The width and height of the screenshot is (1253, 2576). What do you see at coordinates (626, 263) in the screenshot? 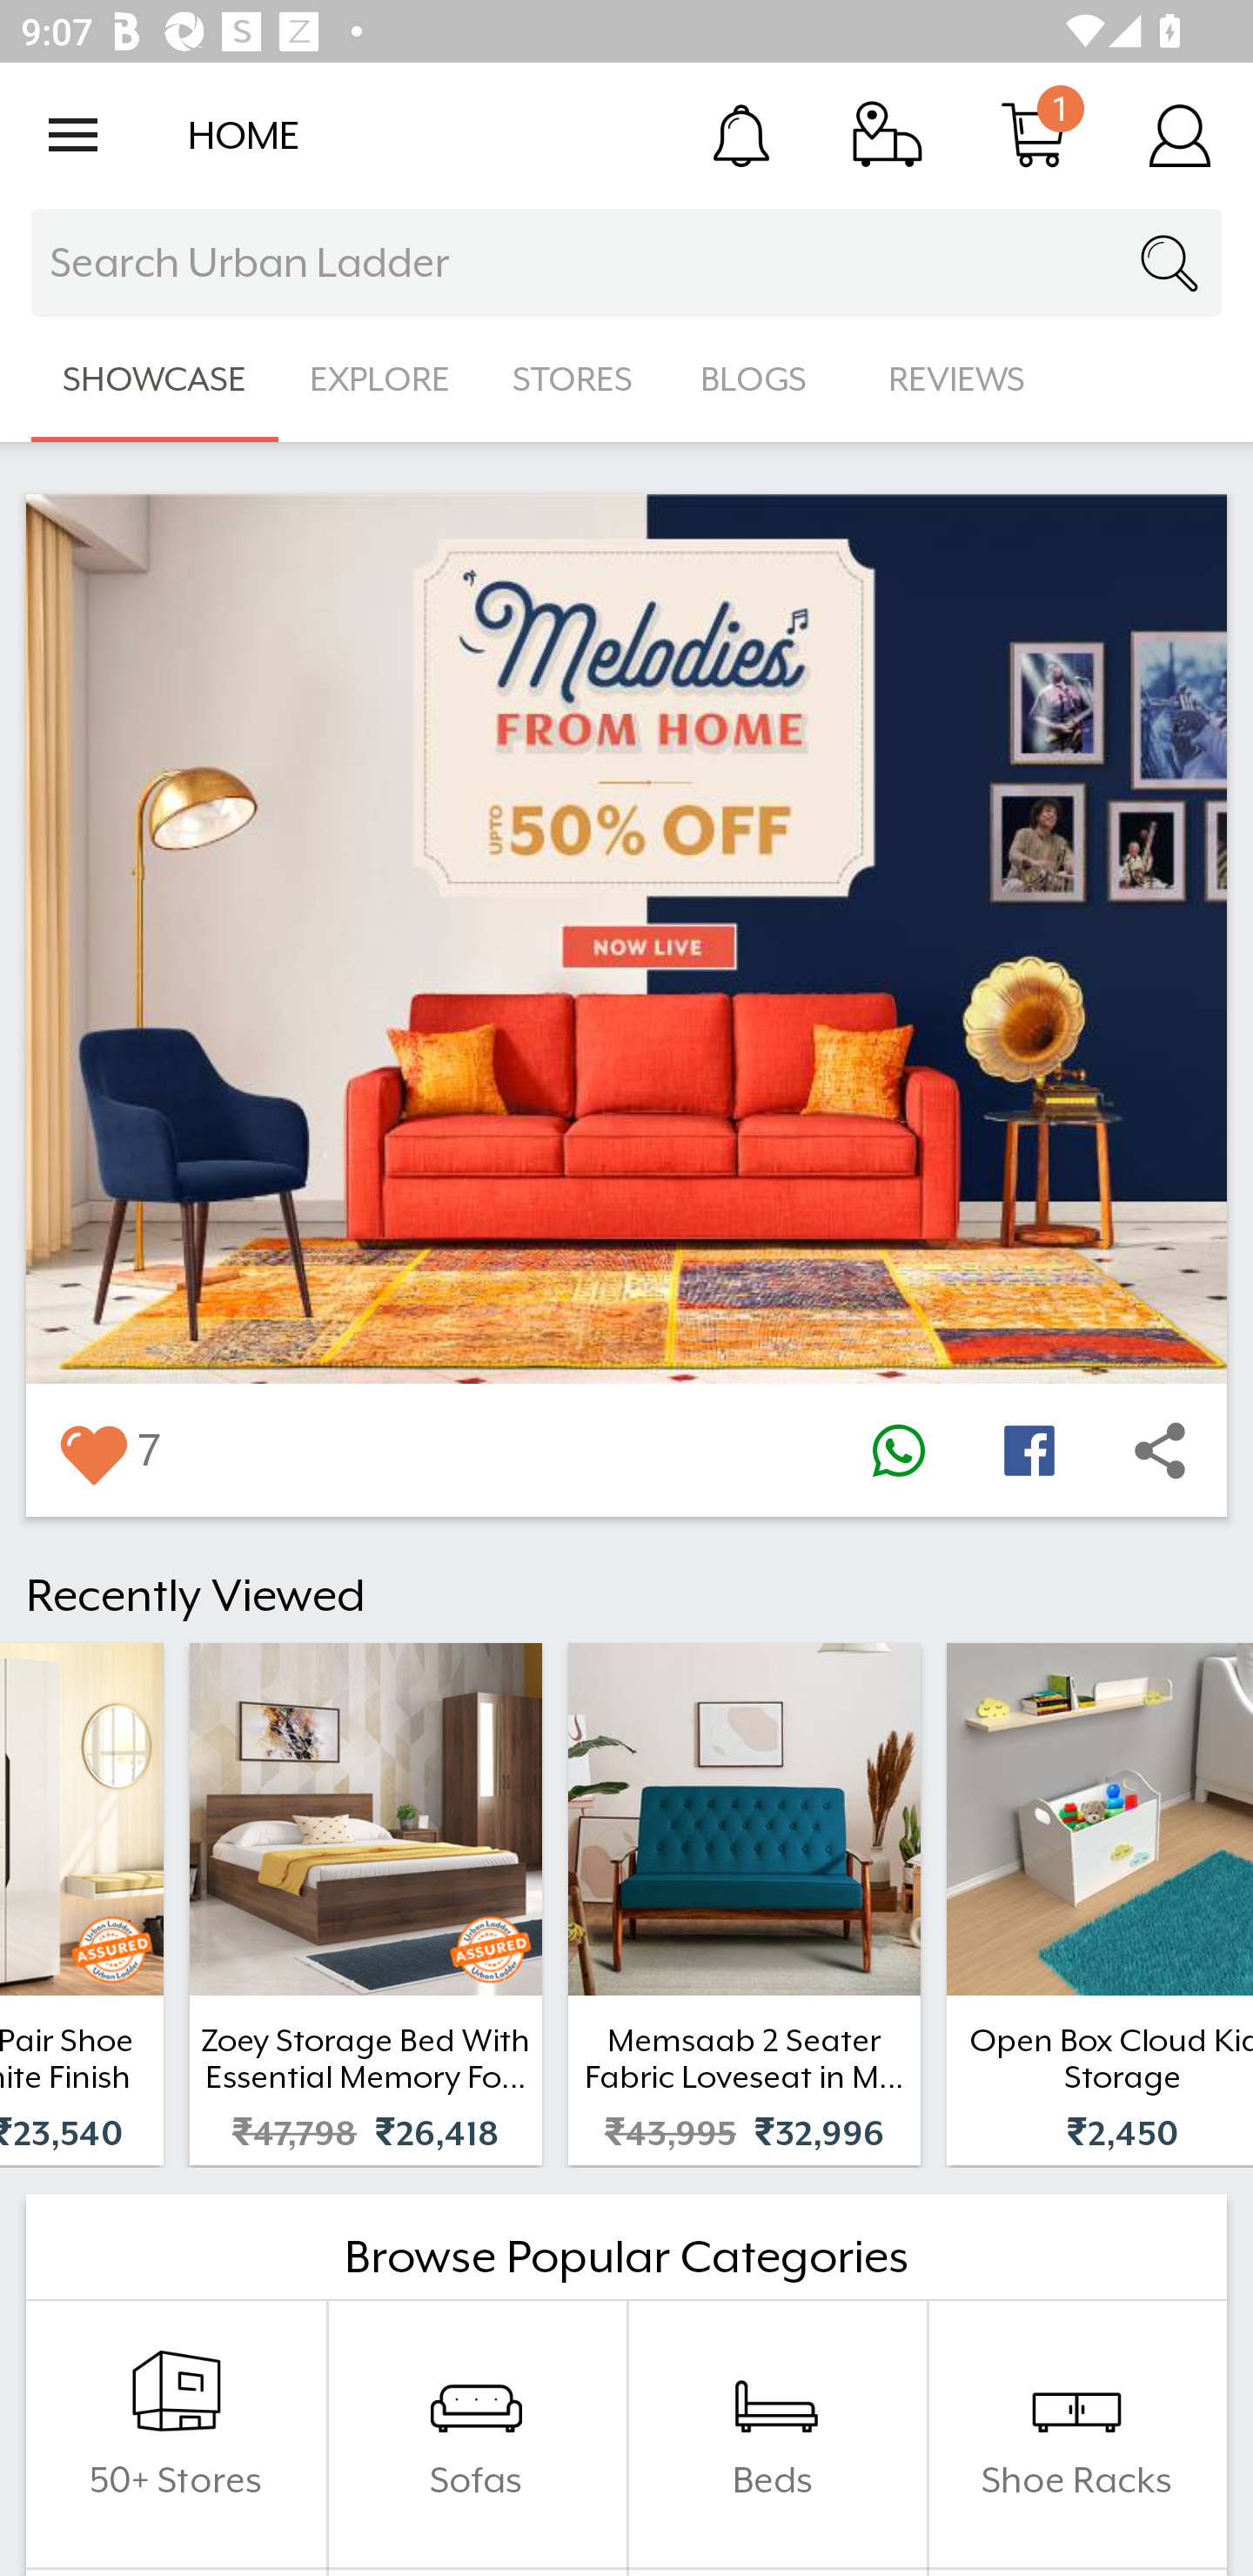
I see `Search Urban Ladder ` at bounding box center [626, 263].